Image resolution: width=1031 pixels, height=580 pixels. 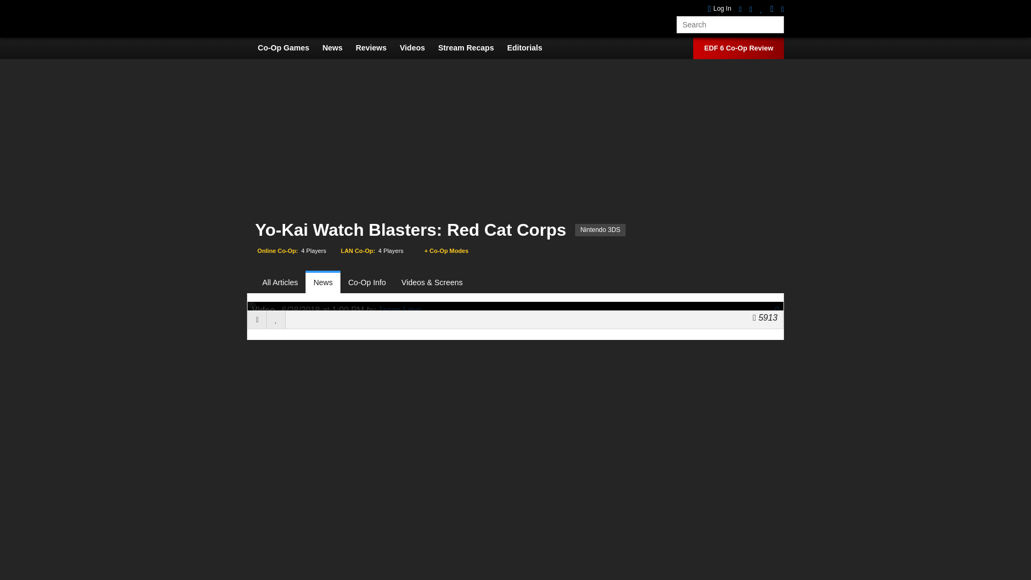 I want to click on Weekly Video Streams and VODs from Co-Optimus, so click(x=471, y=48).